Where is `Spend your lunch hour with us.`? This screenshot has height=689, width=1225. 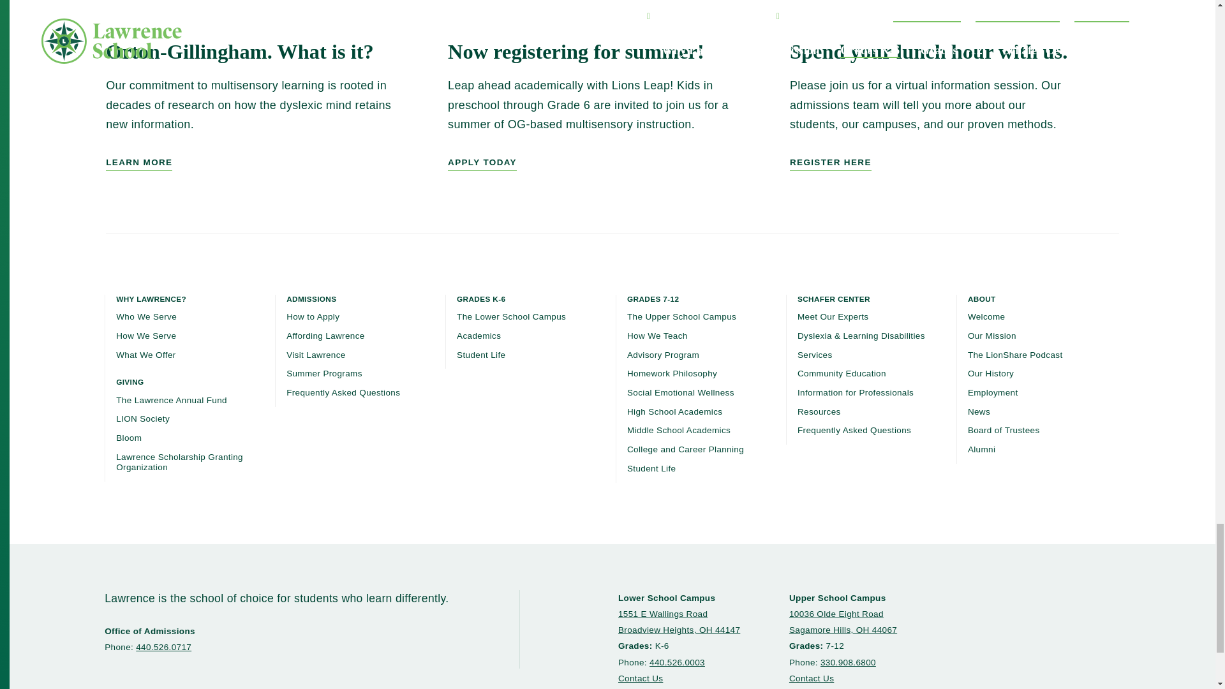 Spend your lunch hour with us. is located at coordinates (954, 105).